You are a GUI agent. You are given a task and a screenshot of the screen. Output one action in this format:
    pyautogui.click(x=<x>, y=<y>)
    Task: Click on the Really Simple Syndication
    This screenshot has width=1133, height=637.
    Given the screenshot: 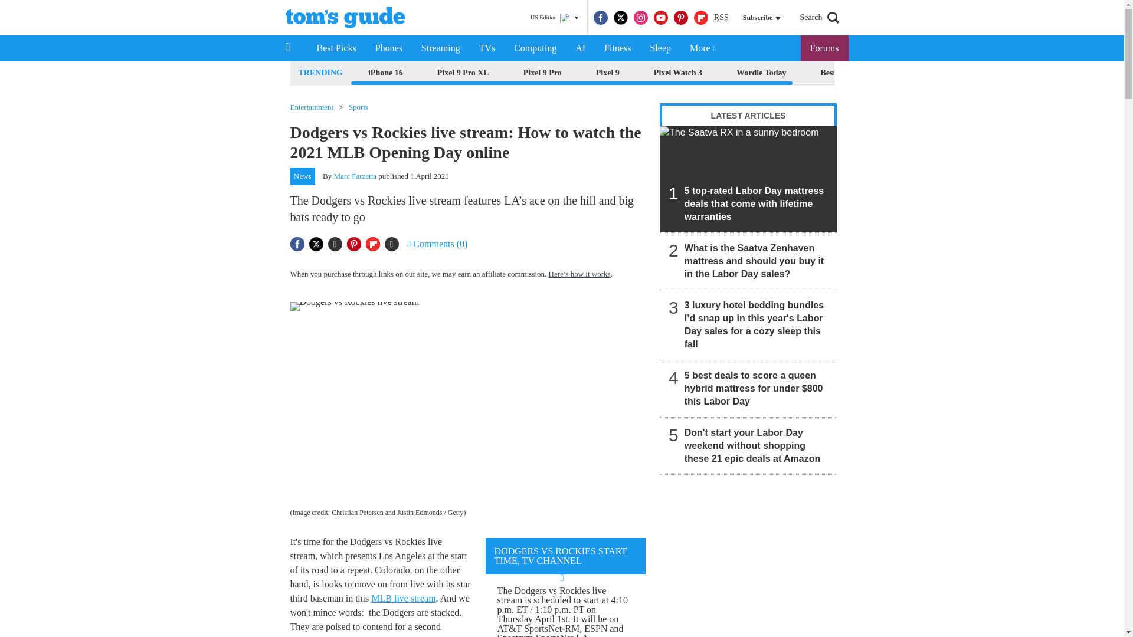 What is the action you would take?
    pyautogui.click(x=721, y=17)
    